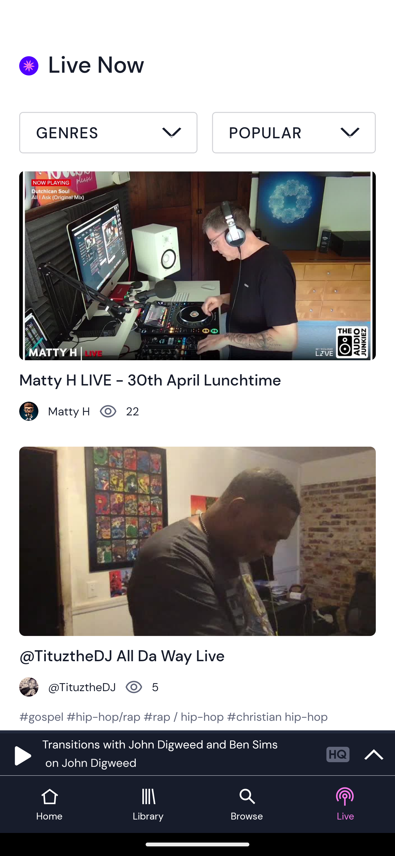 The width and height of the screenshot is (395, 856). Describe the element at coordinates (49, 804) in the screenshot. I see `Home tab Home` at that location.